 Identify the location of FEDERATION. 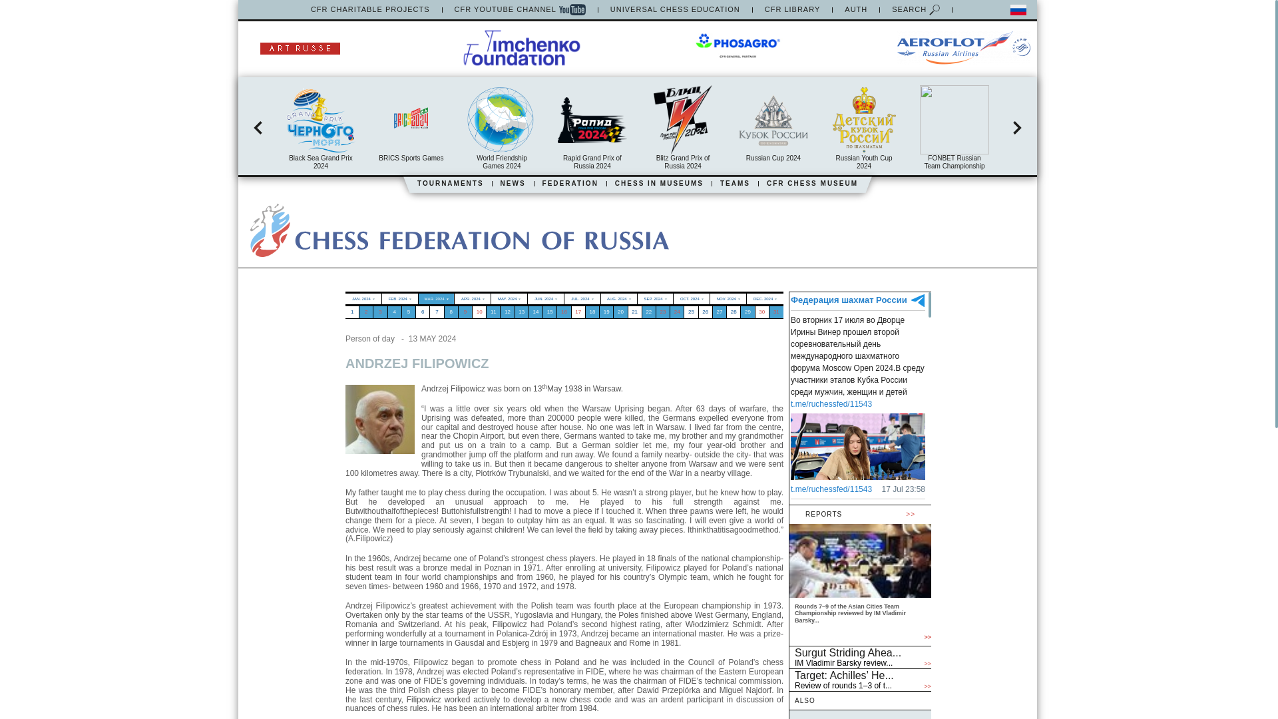
(570, 184).